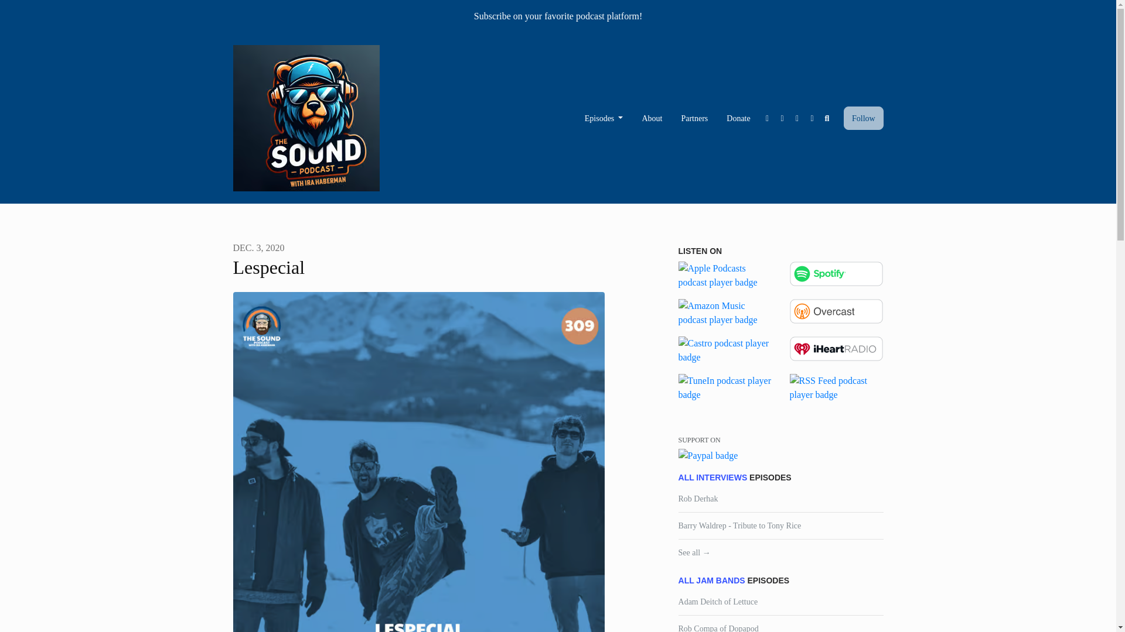 This screenshot has width=1125, height=632. What do you see at coordinates (652, 118) in the screenshot?
I see `About` at bounding box center [652, 118].